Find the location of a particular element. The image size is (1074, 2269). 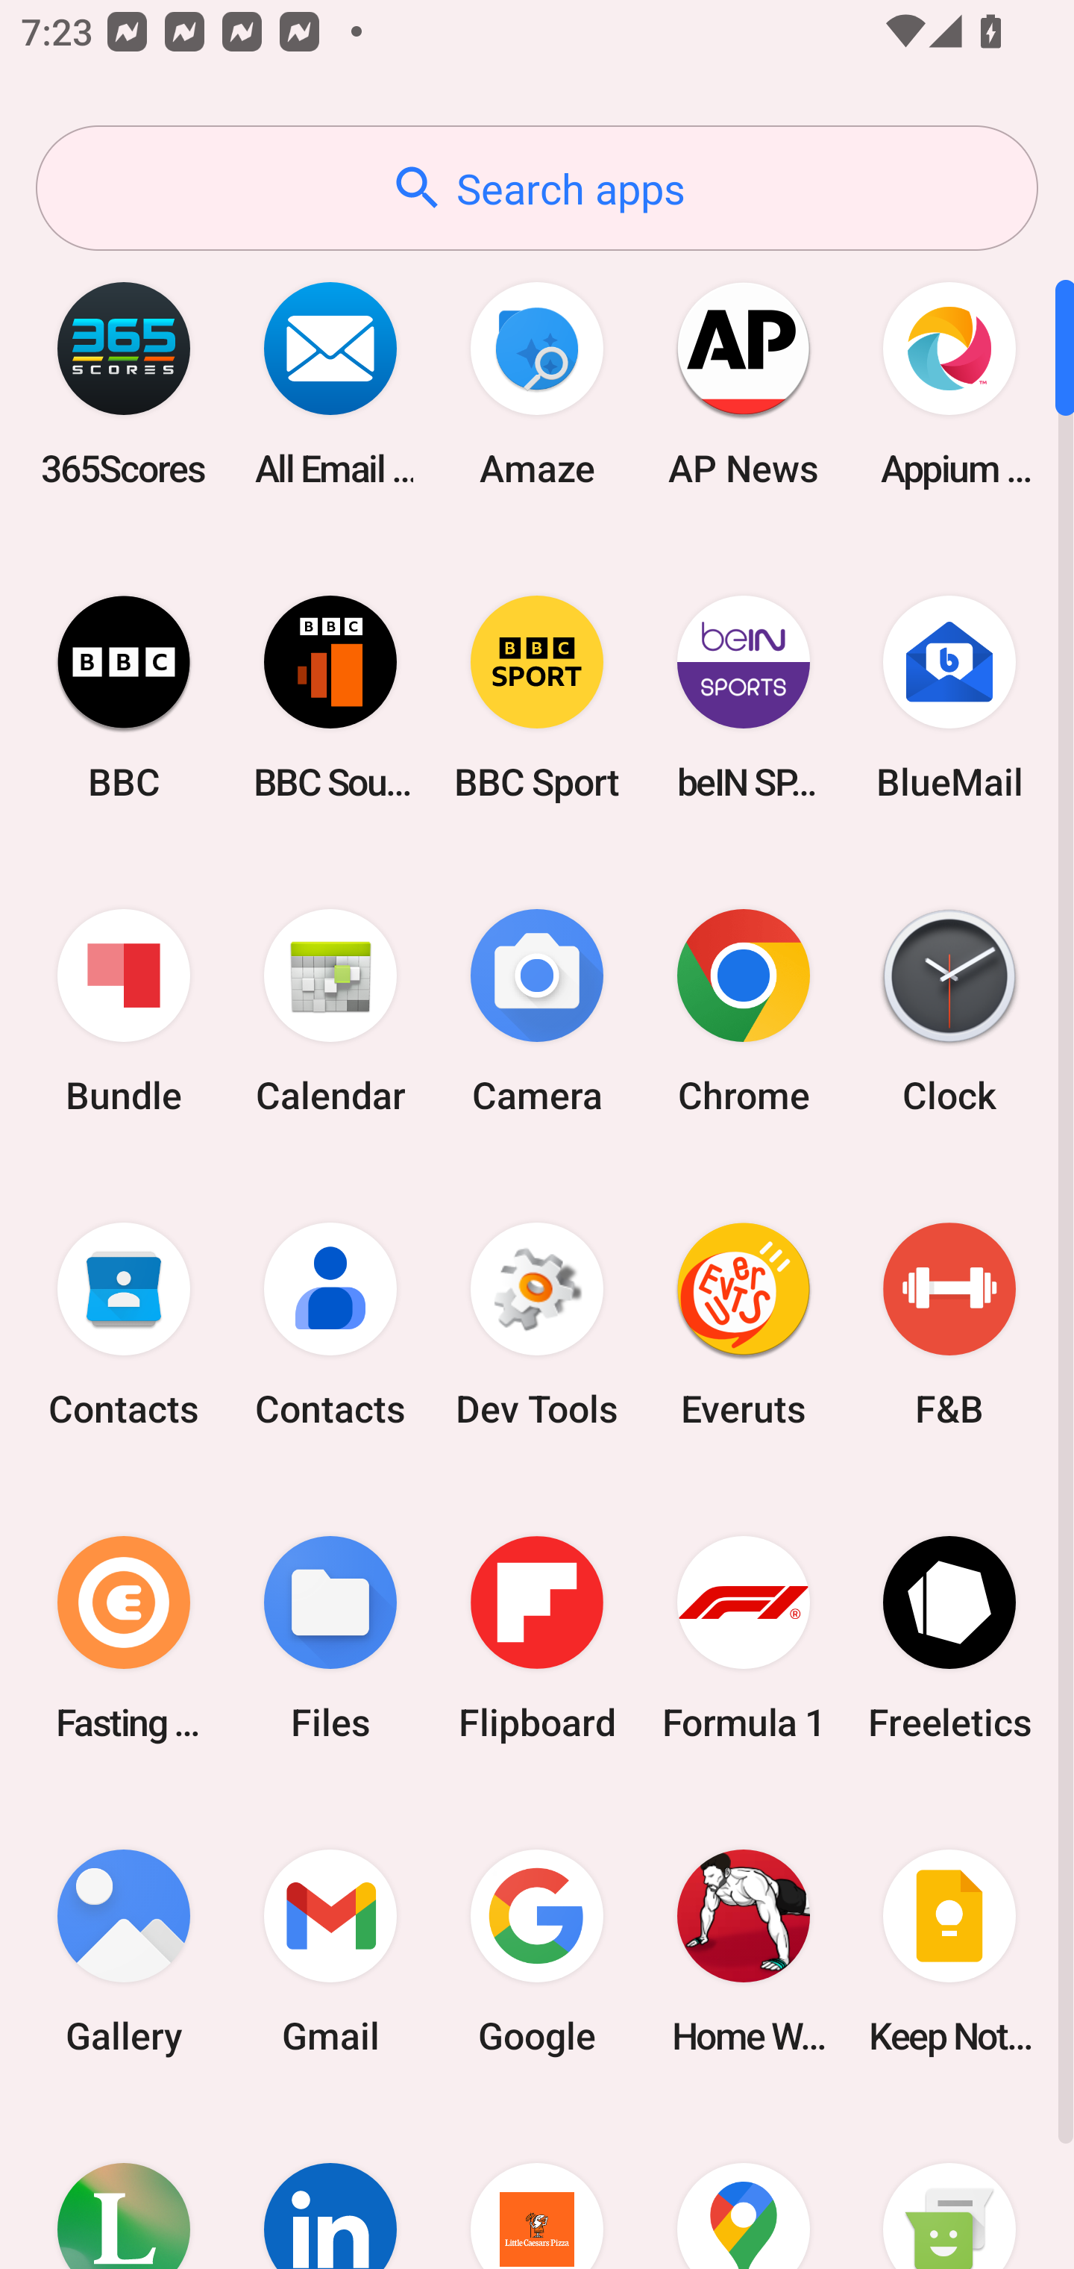

BlueMail is located at coordinates (949, 697).